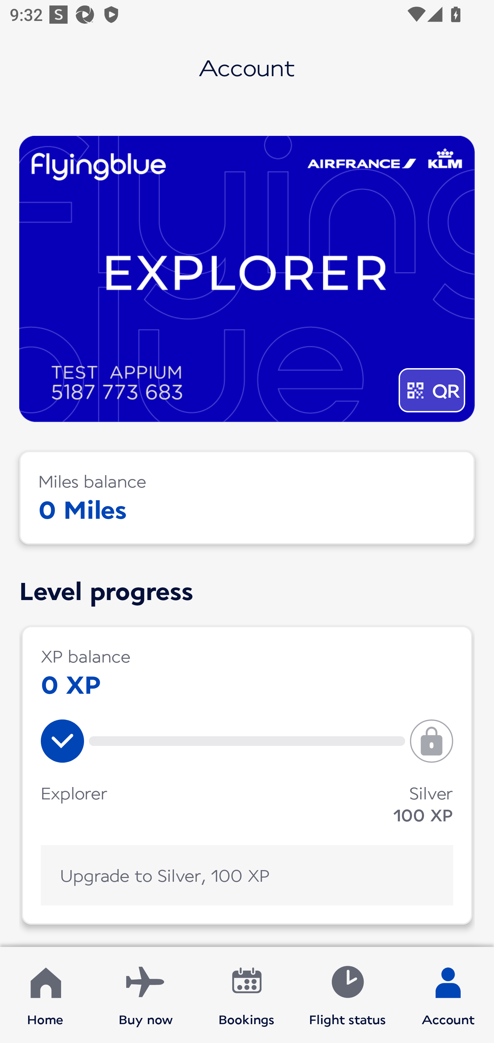 Image resolution: width=494 pixels, height=1043 pixels. What do you see at coordinates (247, 497) in the screenshot?
I see `Miles balance 0 Miles` at bounding box center [247, 497].